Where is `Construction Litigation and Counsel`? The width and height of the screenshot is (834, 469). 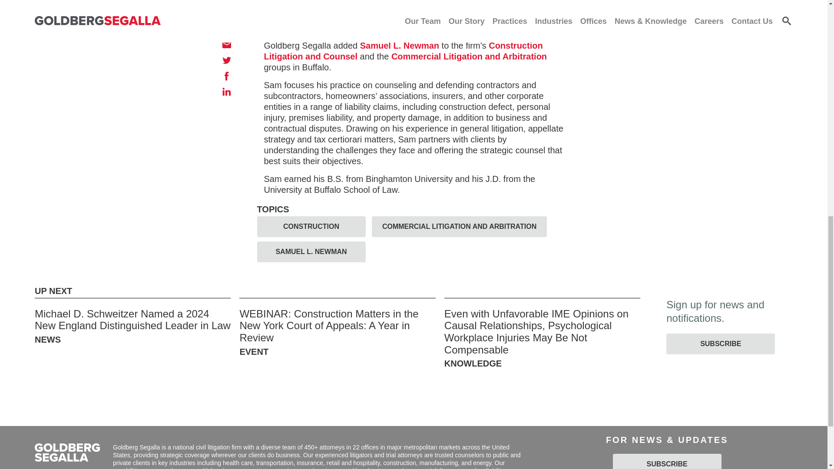 Construction Litigation and Counsel is located at coordinates (403, 51).